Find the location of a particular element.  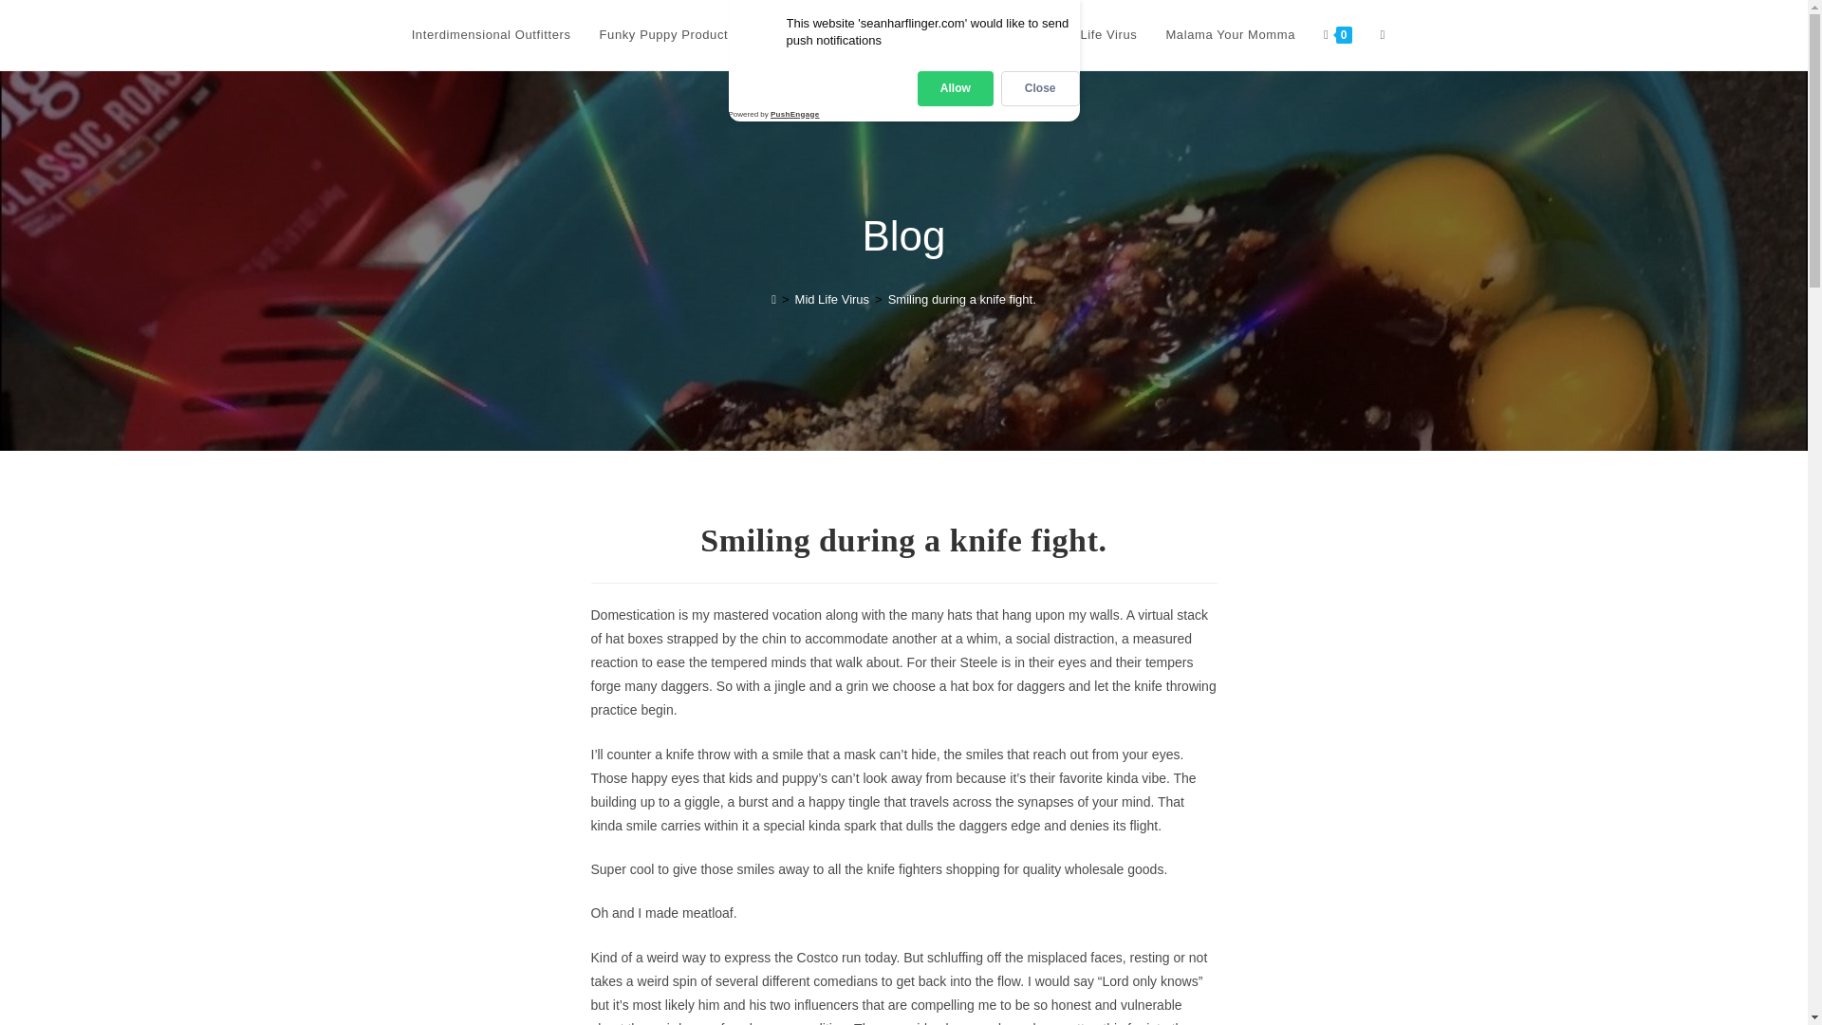

Smiling during a knife fight. is located at coordinates (962, 298).